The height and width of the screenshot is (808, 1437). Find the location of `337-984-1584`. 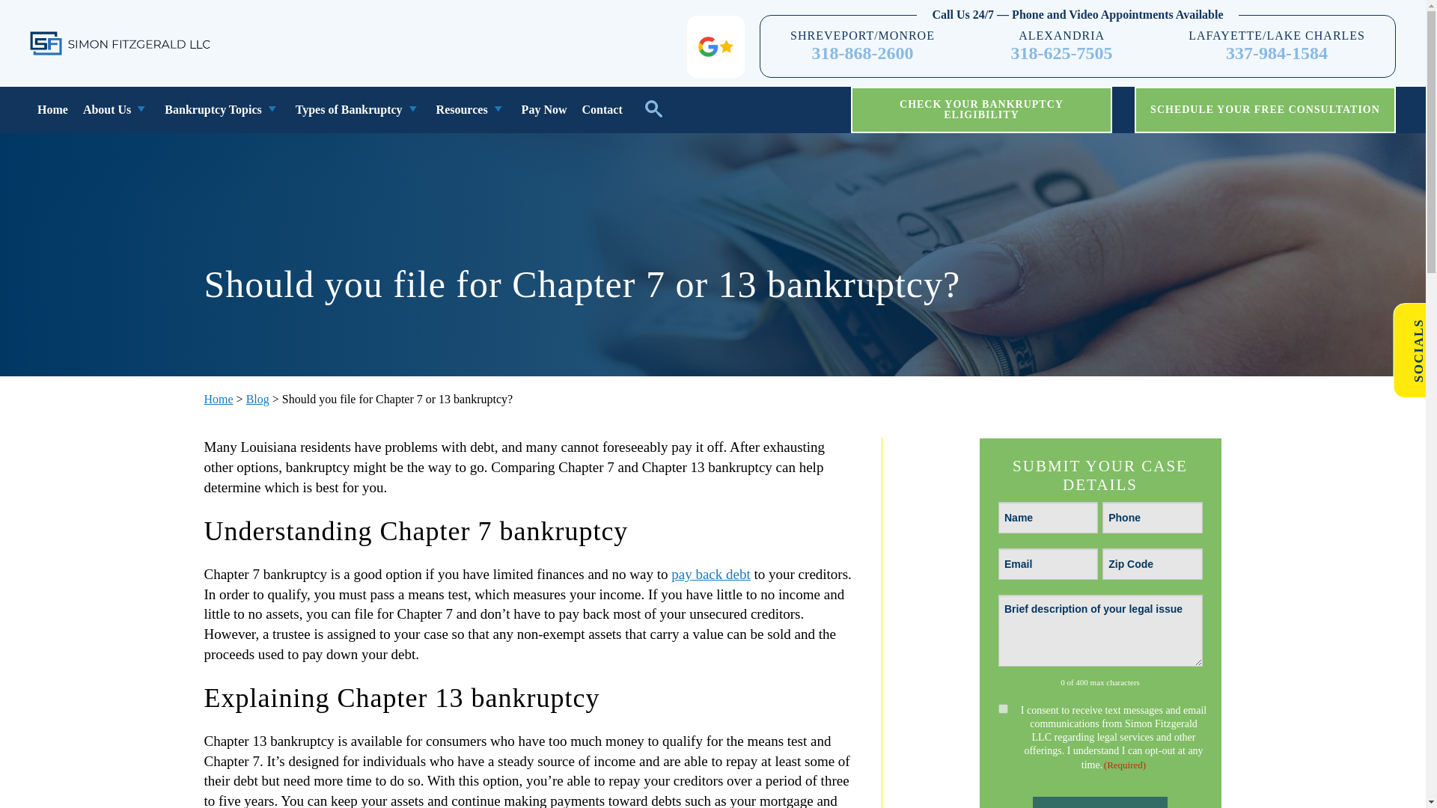

337-984-1584 is located at coordinates (1277, 54).